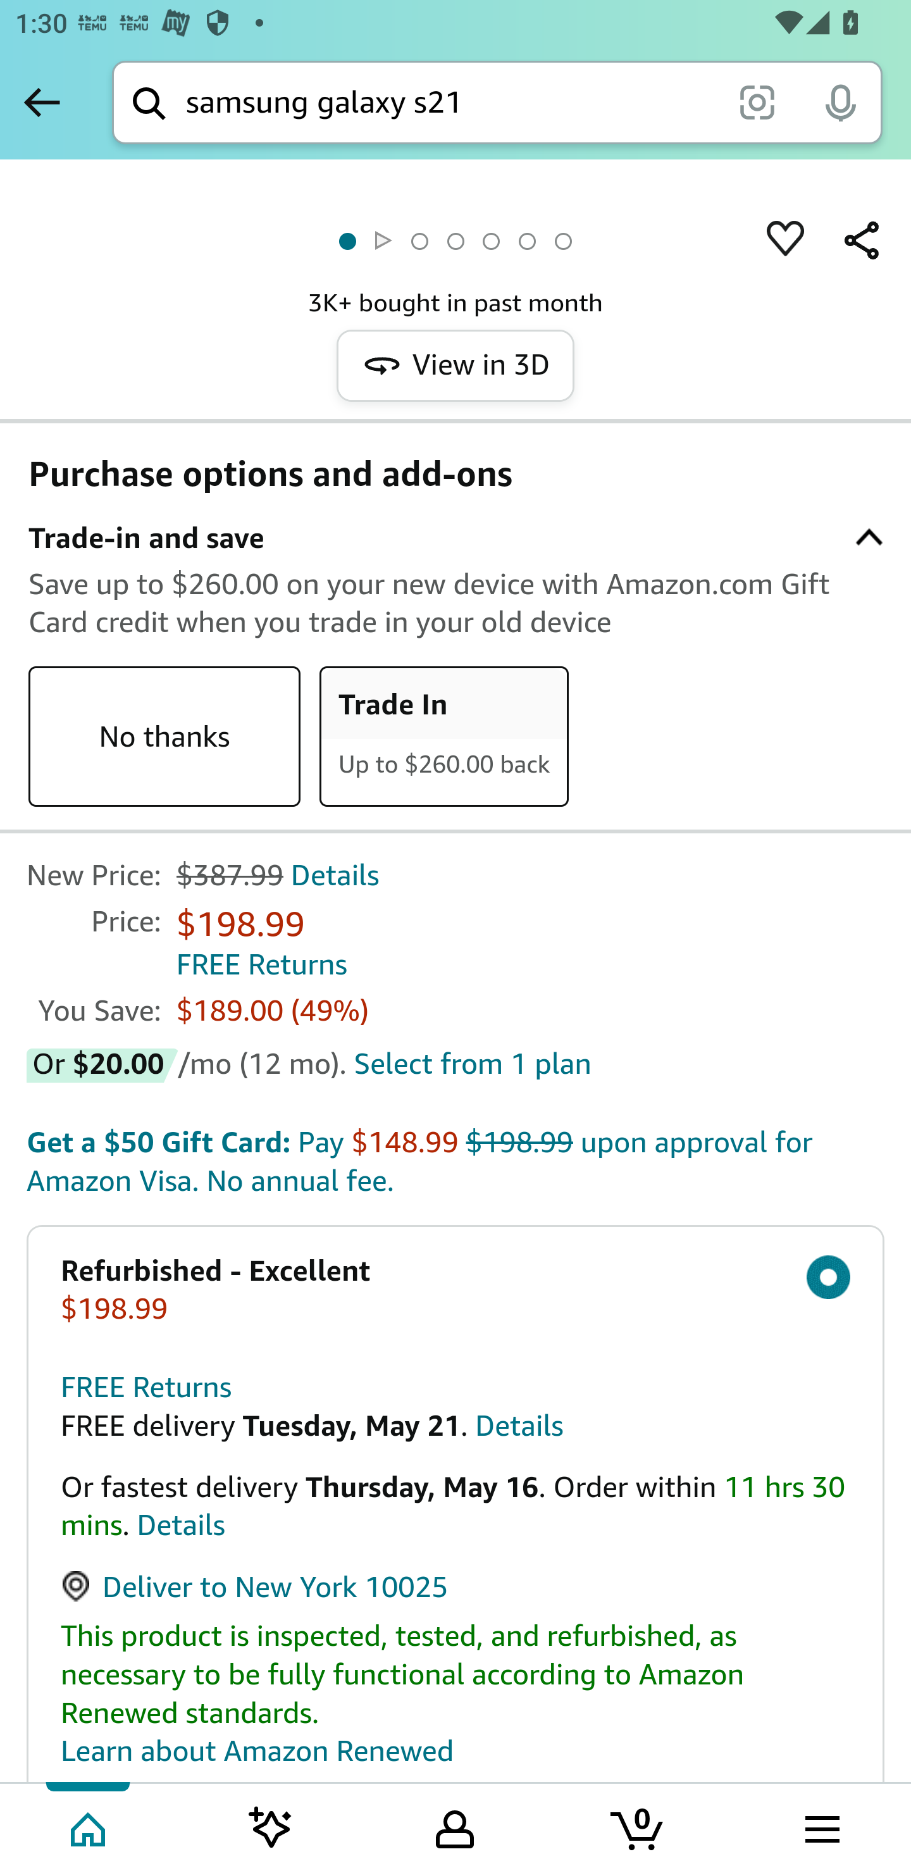  Describe the element at coordinates (757, 101) in the screenshot. I see `scan it` at that location.